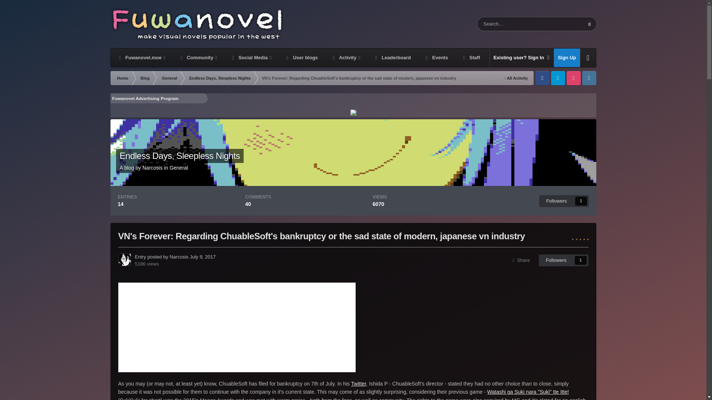 The height and width of the screenshot is (400, 712). What do you see at coordinates (198, 58) in the screenshot?
I see `Community` at bounding box center [198, 58].